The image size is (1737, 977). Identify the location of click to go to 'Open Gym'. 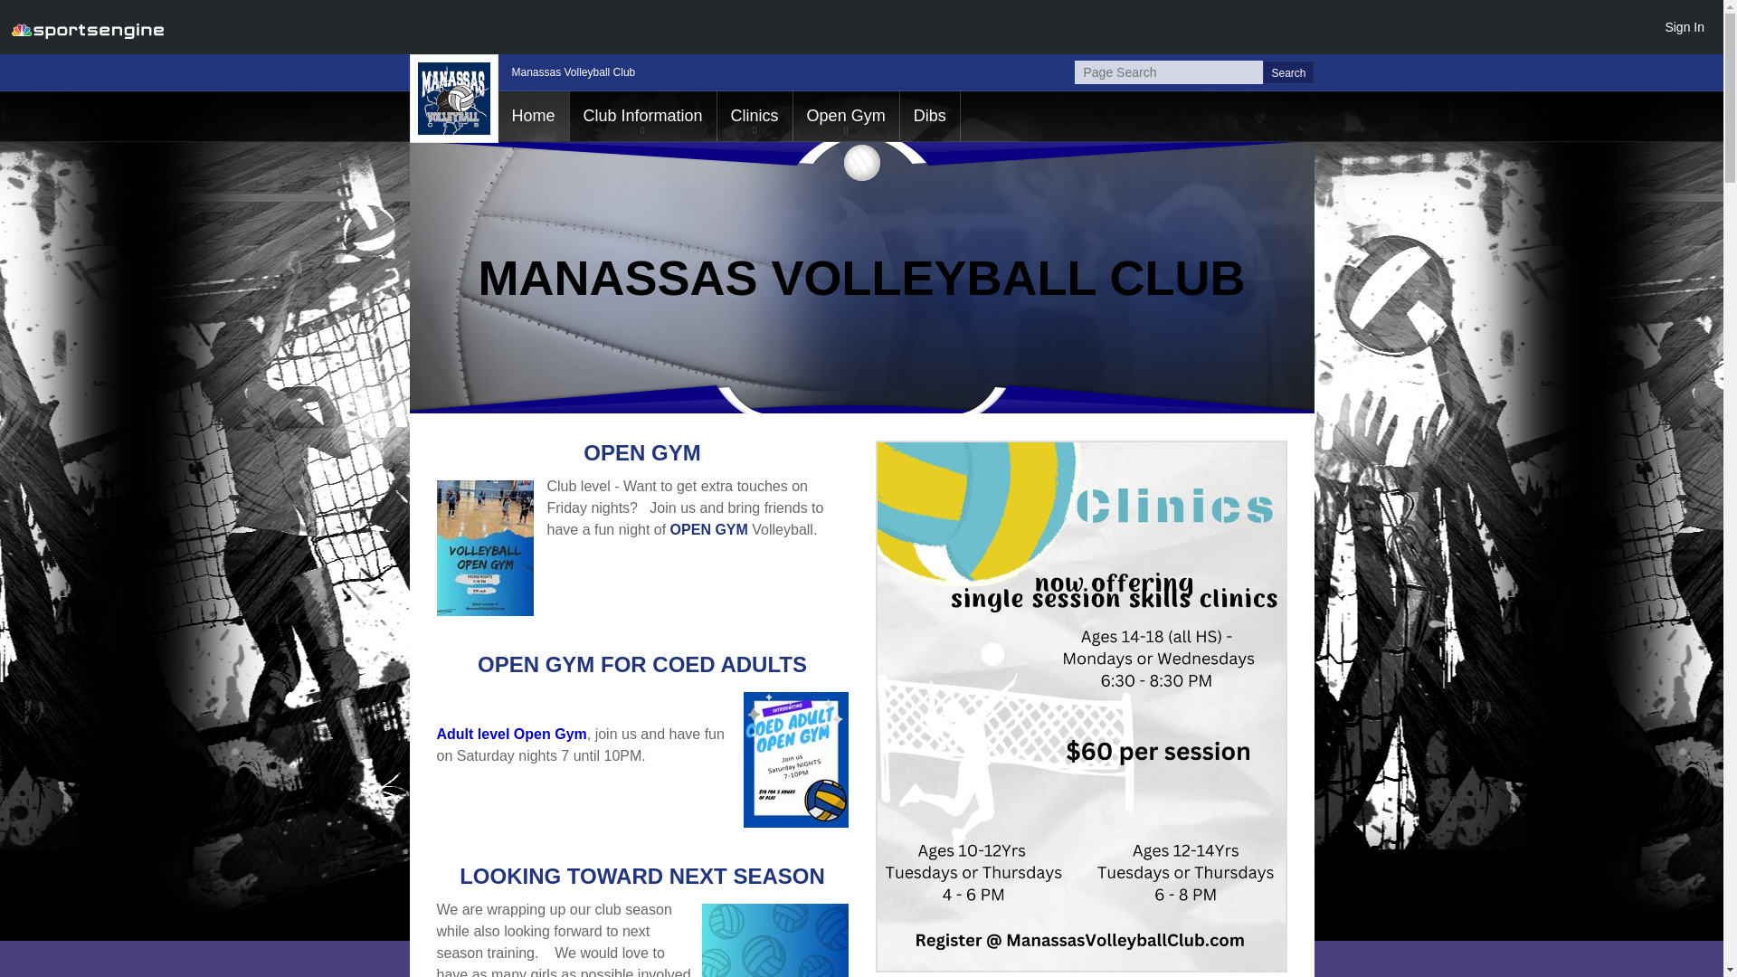
(847, 116).